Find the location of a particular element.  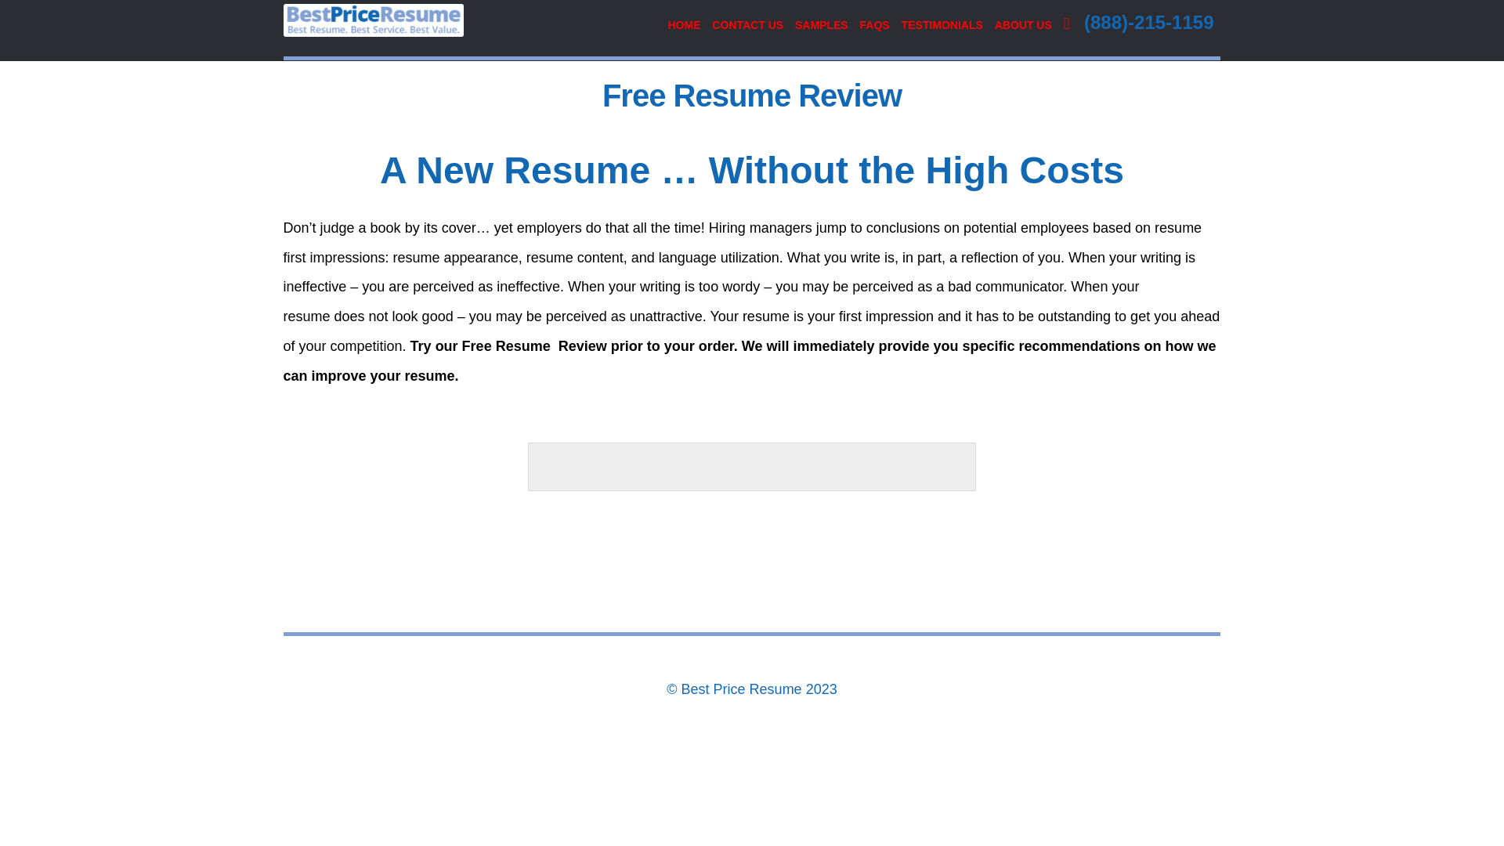

HOME is located at coordinates (684, 25).